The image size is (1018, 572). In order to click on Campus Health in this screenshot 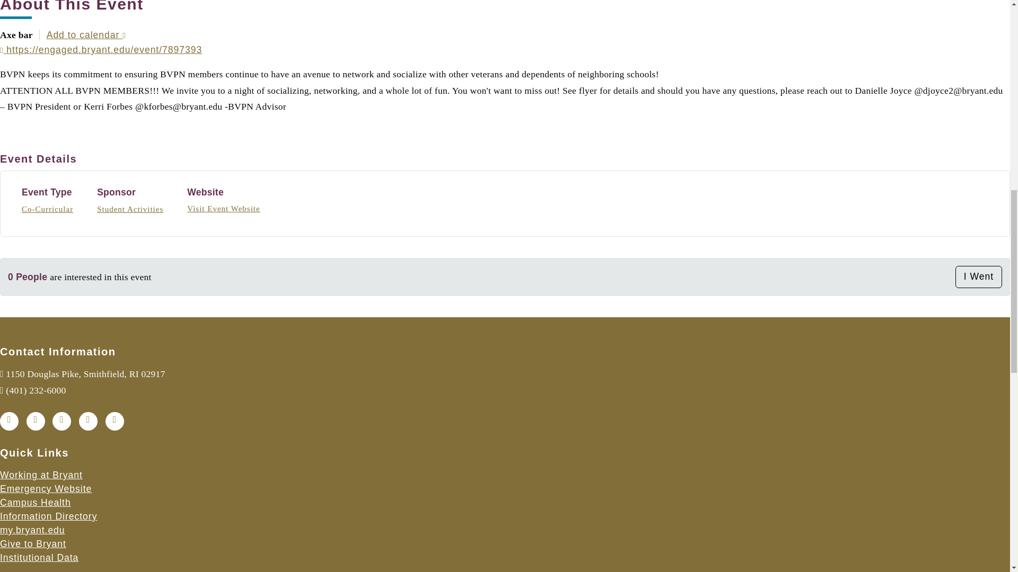, I will do `click(36, 502)`.